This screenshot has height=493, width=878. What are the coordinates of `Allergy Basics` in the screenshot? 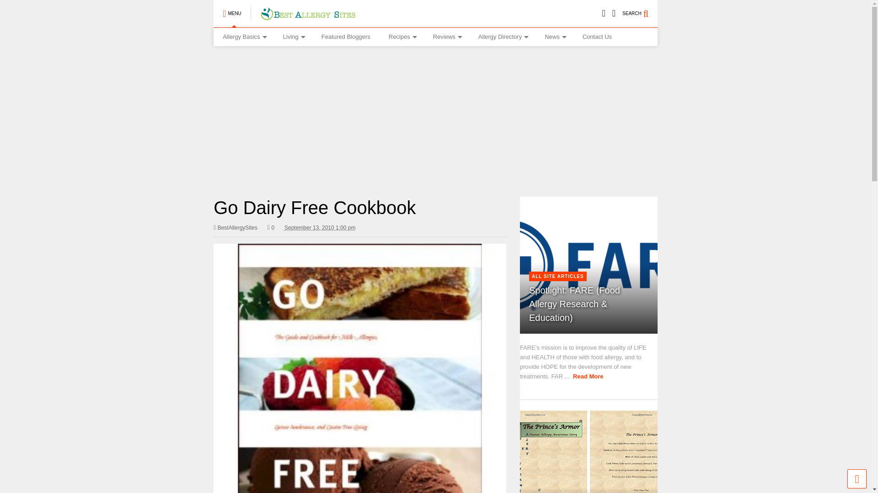 It's located at (243, 37).